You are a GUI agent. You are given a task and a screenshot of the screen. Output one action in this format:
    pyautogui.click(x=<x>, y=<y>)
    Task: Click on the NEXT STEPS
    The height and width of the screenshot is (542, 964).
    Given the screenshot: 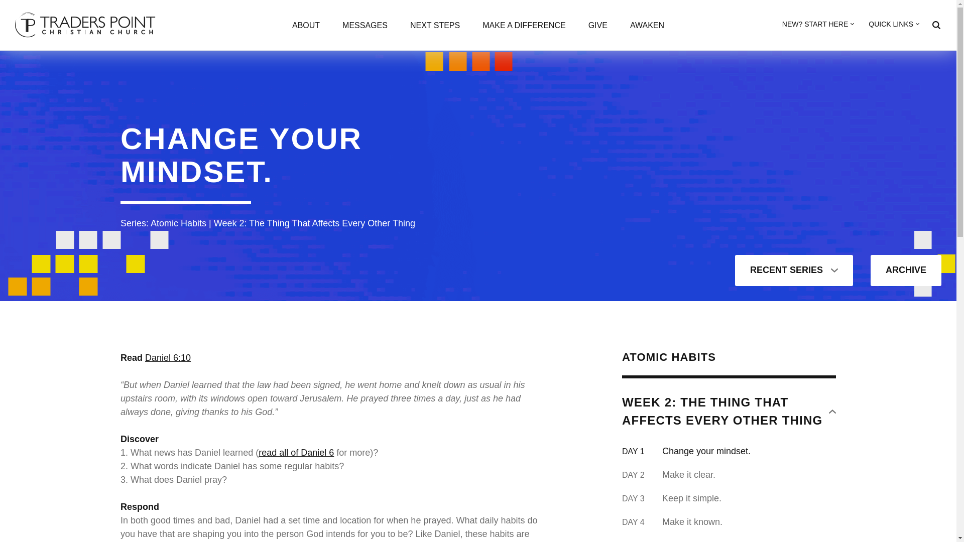 What is the action you would take?
    pyautogui.click(x=435, y=27)
    